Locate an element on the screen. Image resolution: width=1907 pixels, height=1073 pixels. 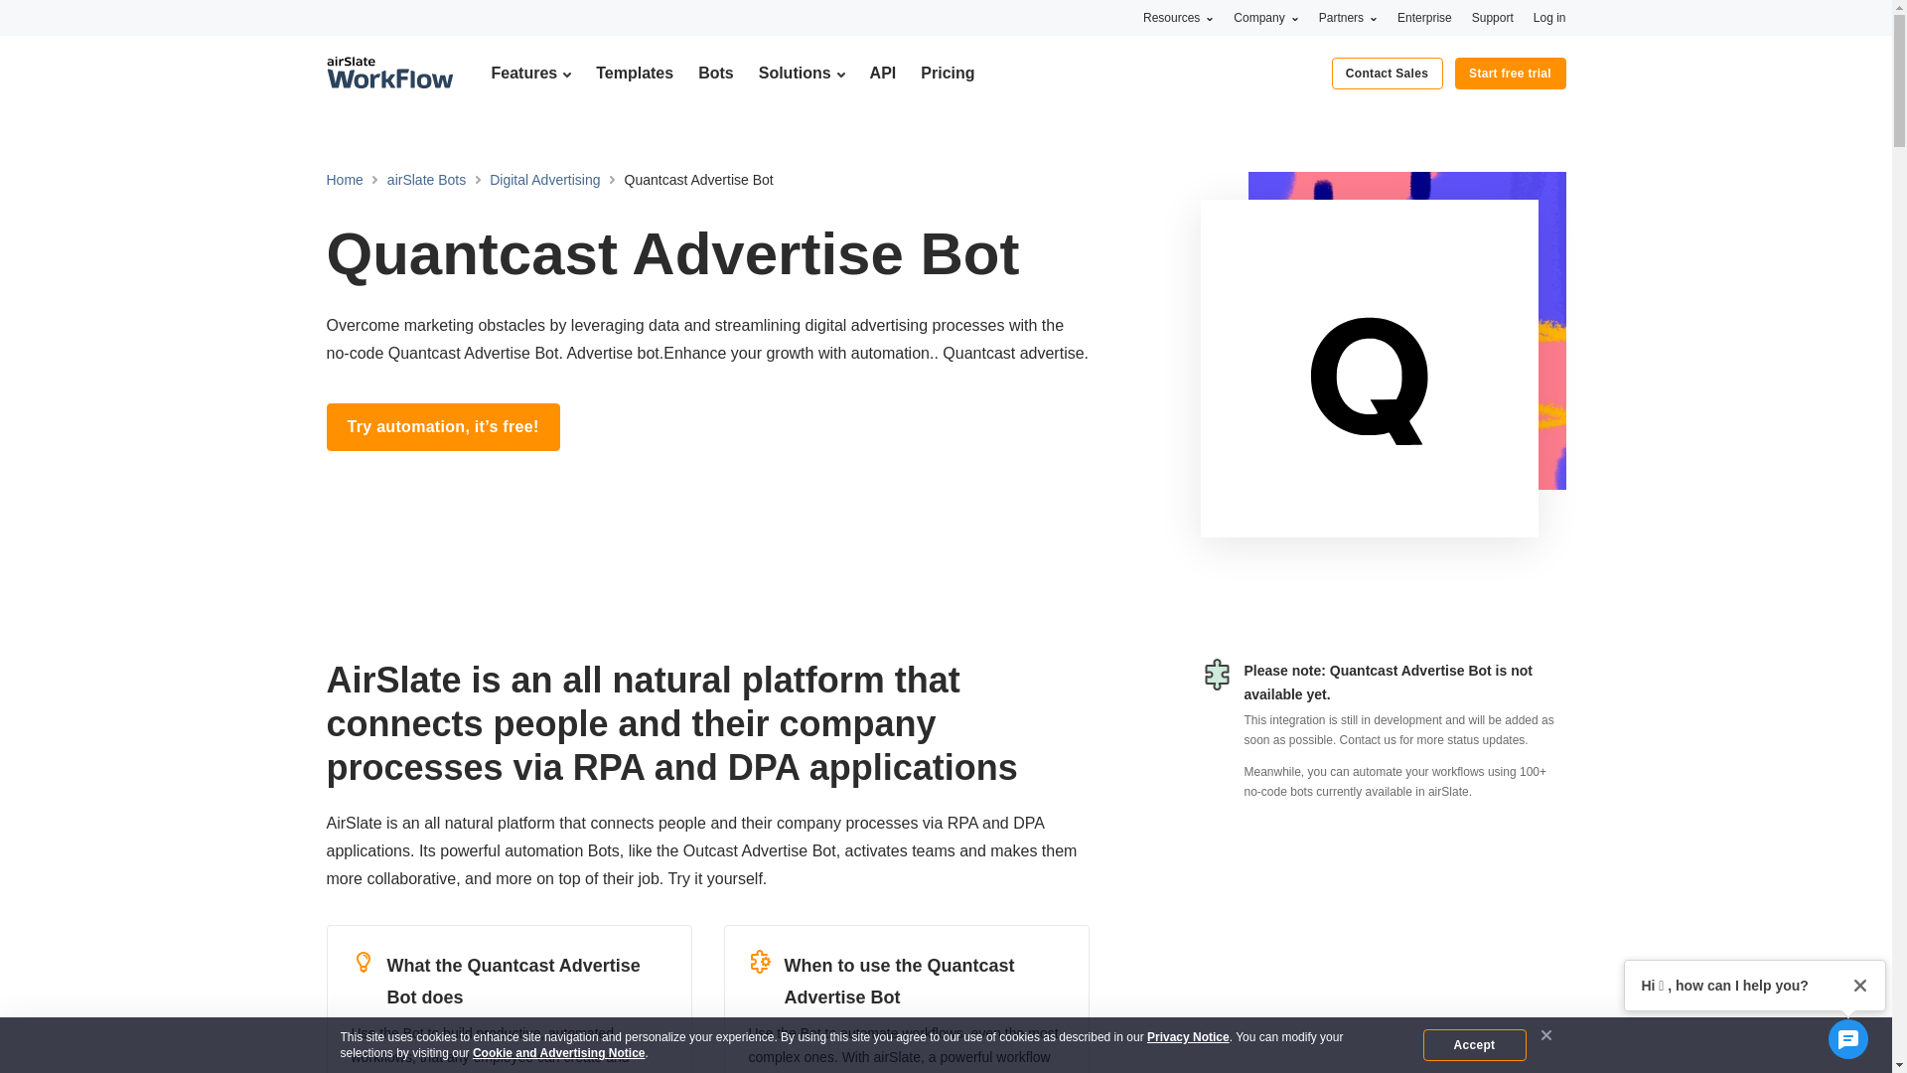
Partners is located at coordinates (1348, 17).